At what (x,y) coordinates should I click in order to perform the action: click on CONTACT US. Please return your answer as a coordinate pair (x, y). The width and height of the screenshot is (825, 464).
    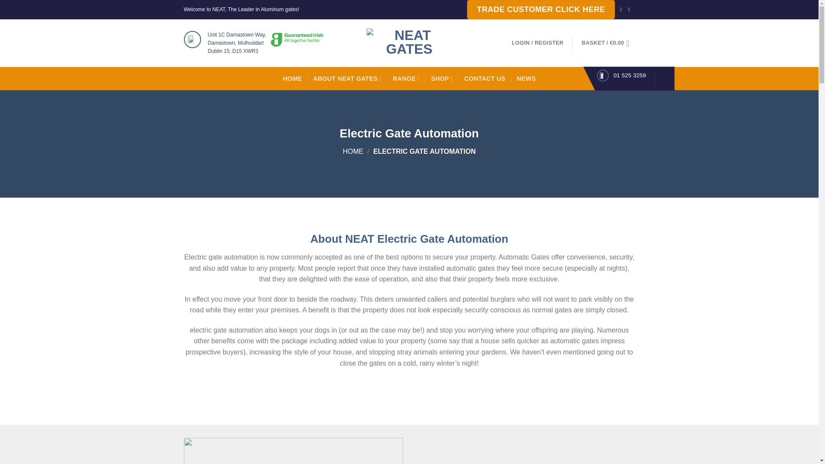
    Looking at the image, I should click on (484, 78).